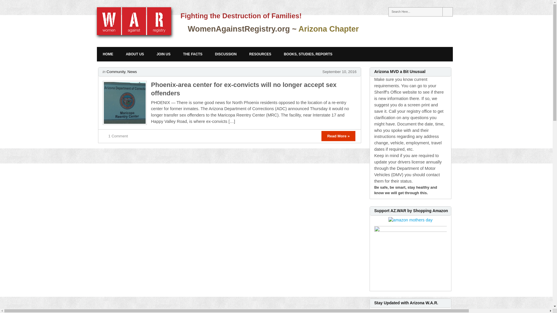 This screenshot has width=557, height=313. I want to click on ABOUT US, so click(135, 54).